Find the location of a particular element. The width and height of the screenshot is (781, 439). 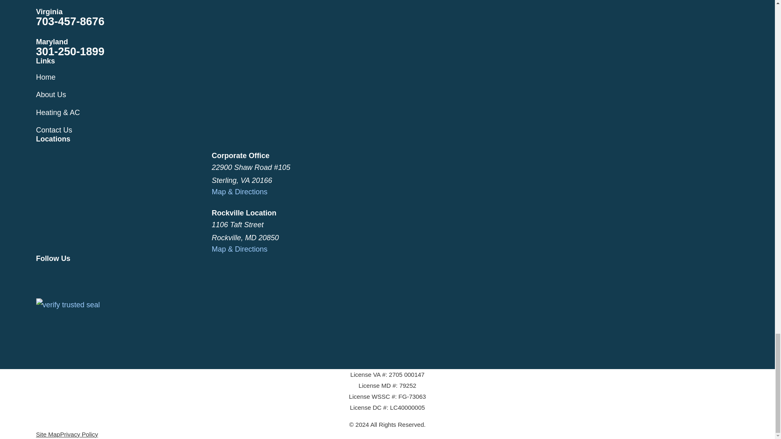

Google Business Profile is located at coordinates (84, 275).